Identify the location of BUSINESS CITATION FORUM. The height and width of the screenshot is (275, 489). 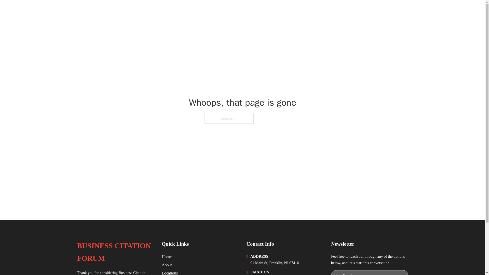
(115, 252).